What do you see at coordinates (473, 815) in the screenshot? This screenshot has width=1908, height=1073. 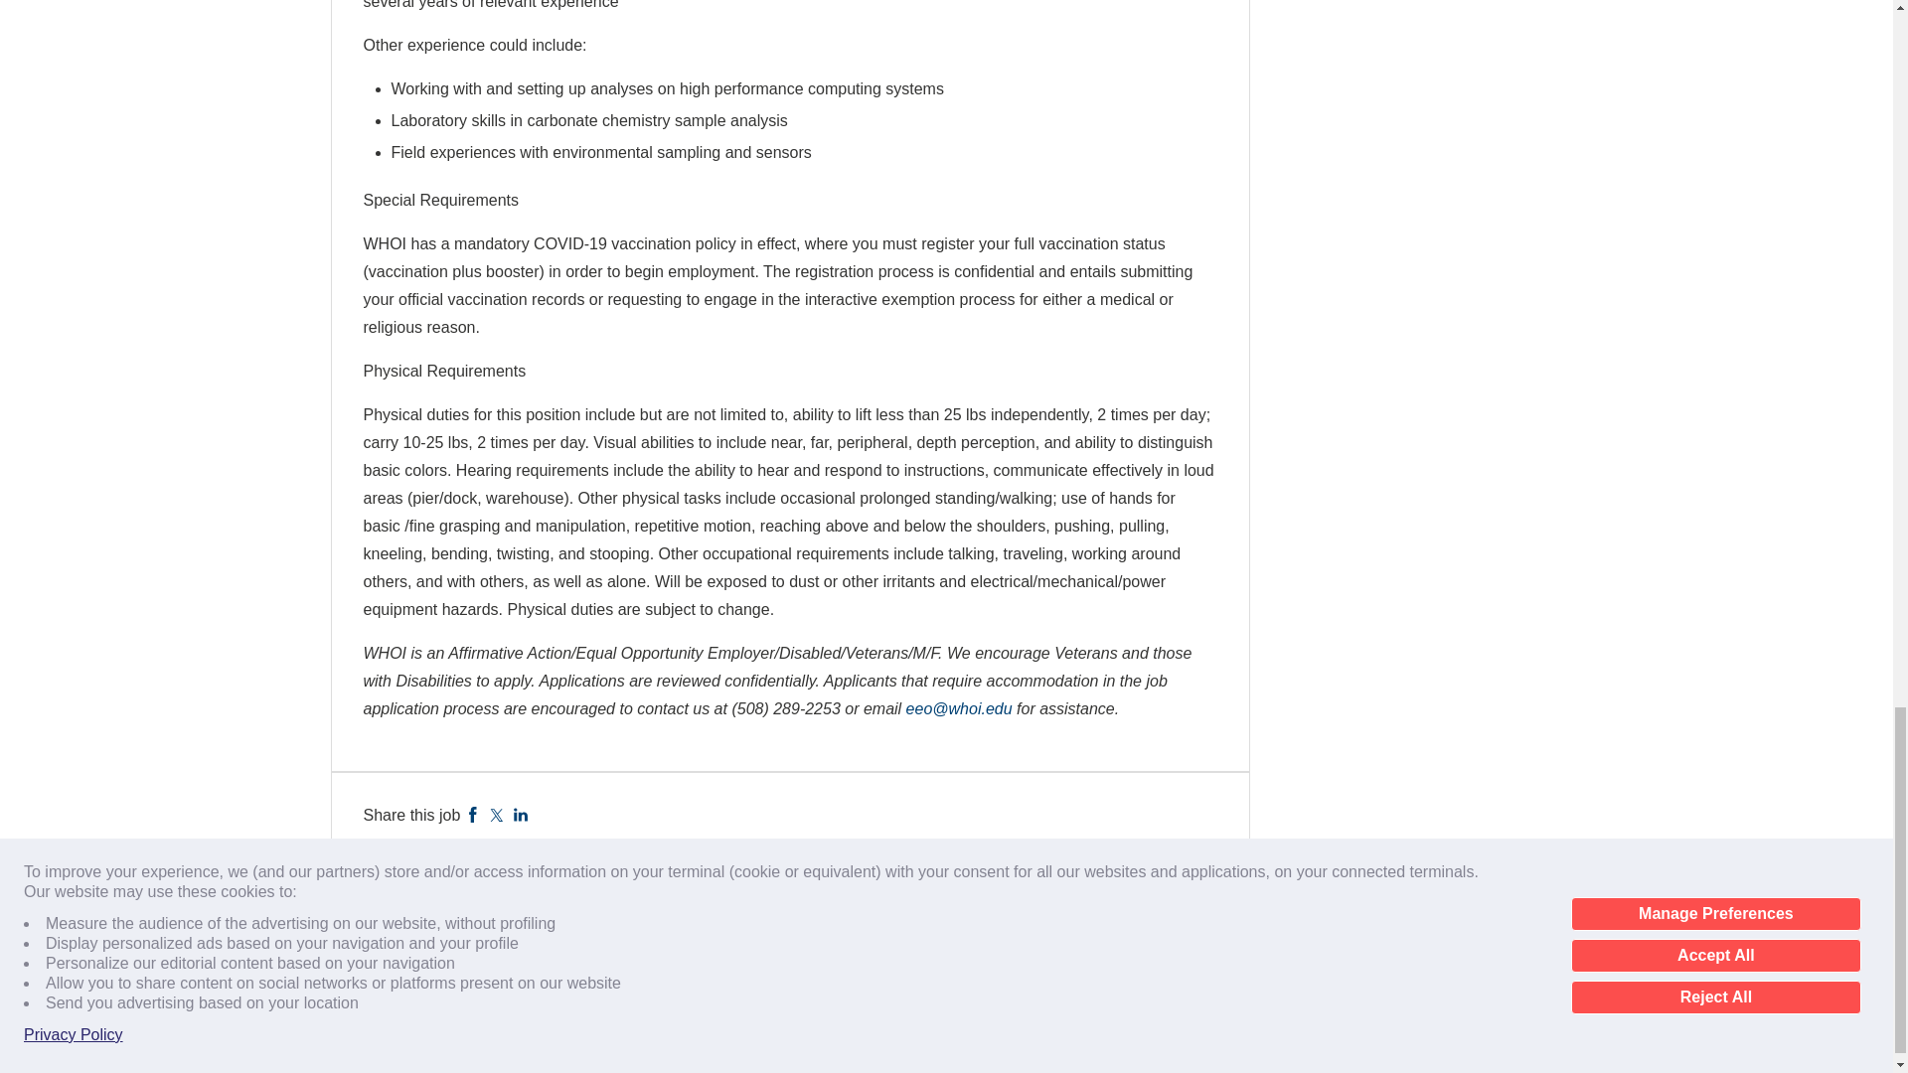 I see `Facebook` at bounding box center [473, 815].